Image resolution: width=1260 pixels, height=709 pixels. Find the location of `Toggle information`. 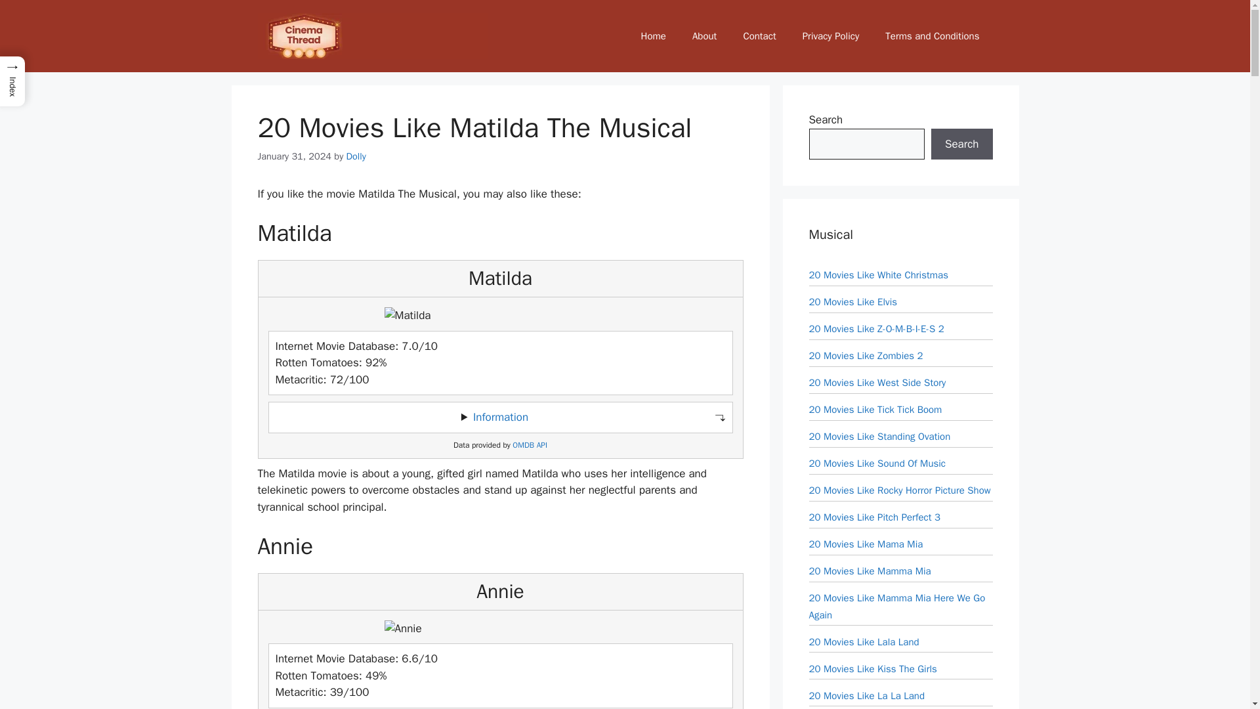

Toggle information is located at coordinates (500, 418).